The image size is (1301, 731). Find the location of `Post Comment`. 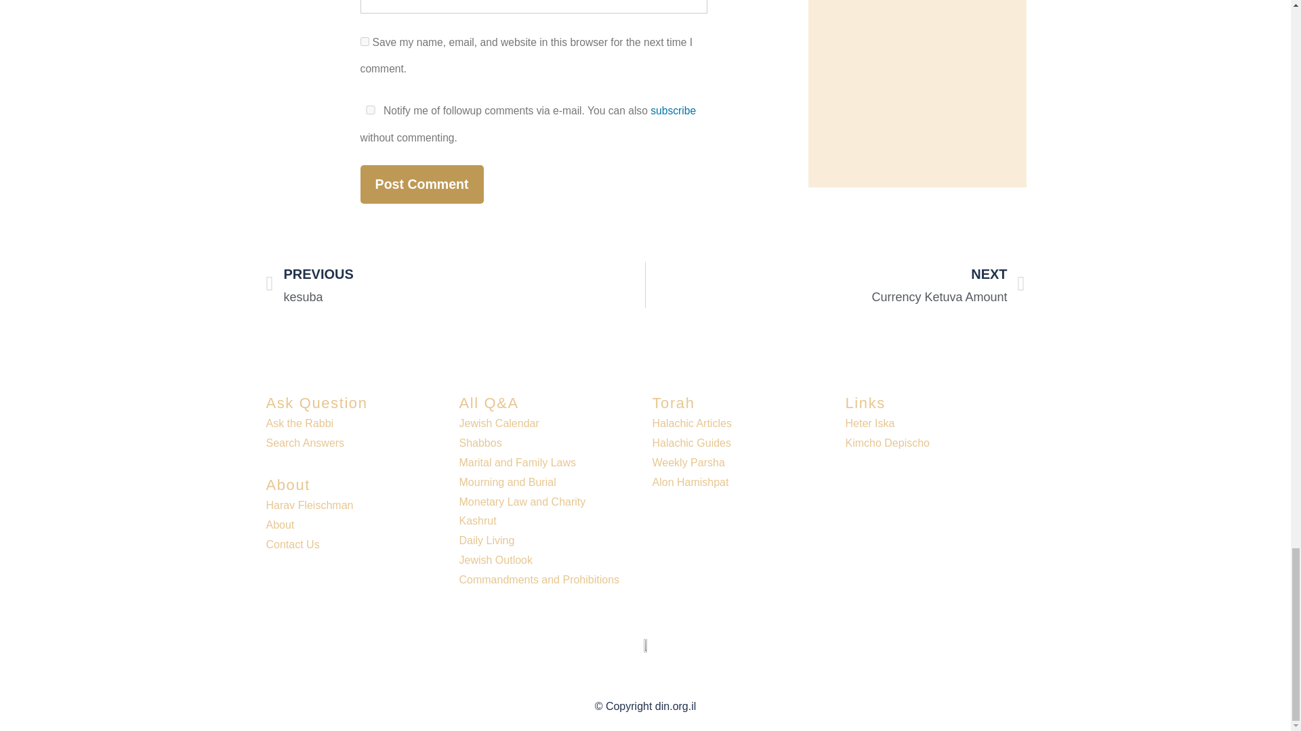

Post Comment is located at coordinates (421, 184).